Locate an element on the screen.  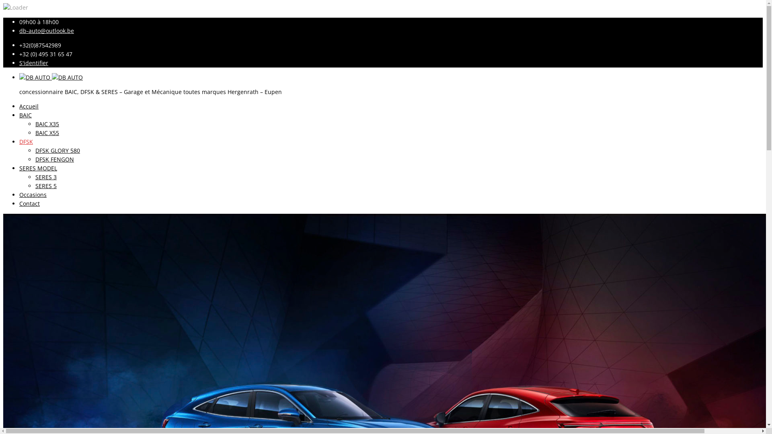
Contact is located at coordinates (30, 203).